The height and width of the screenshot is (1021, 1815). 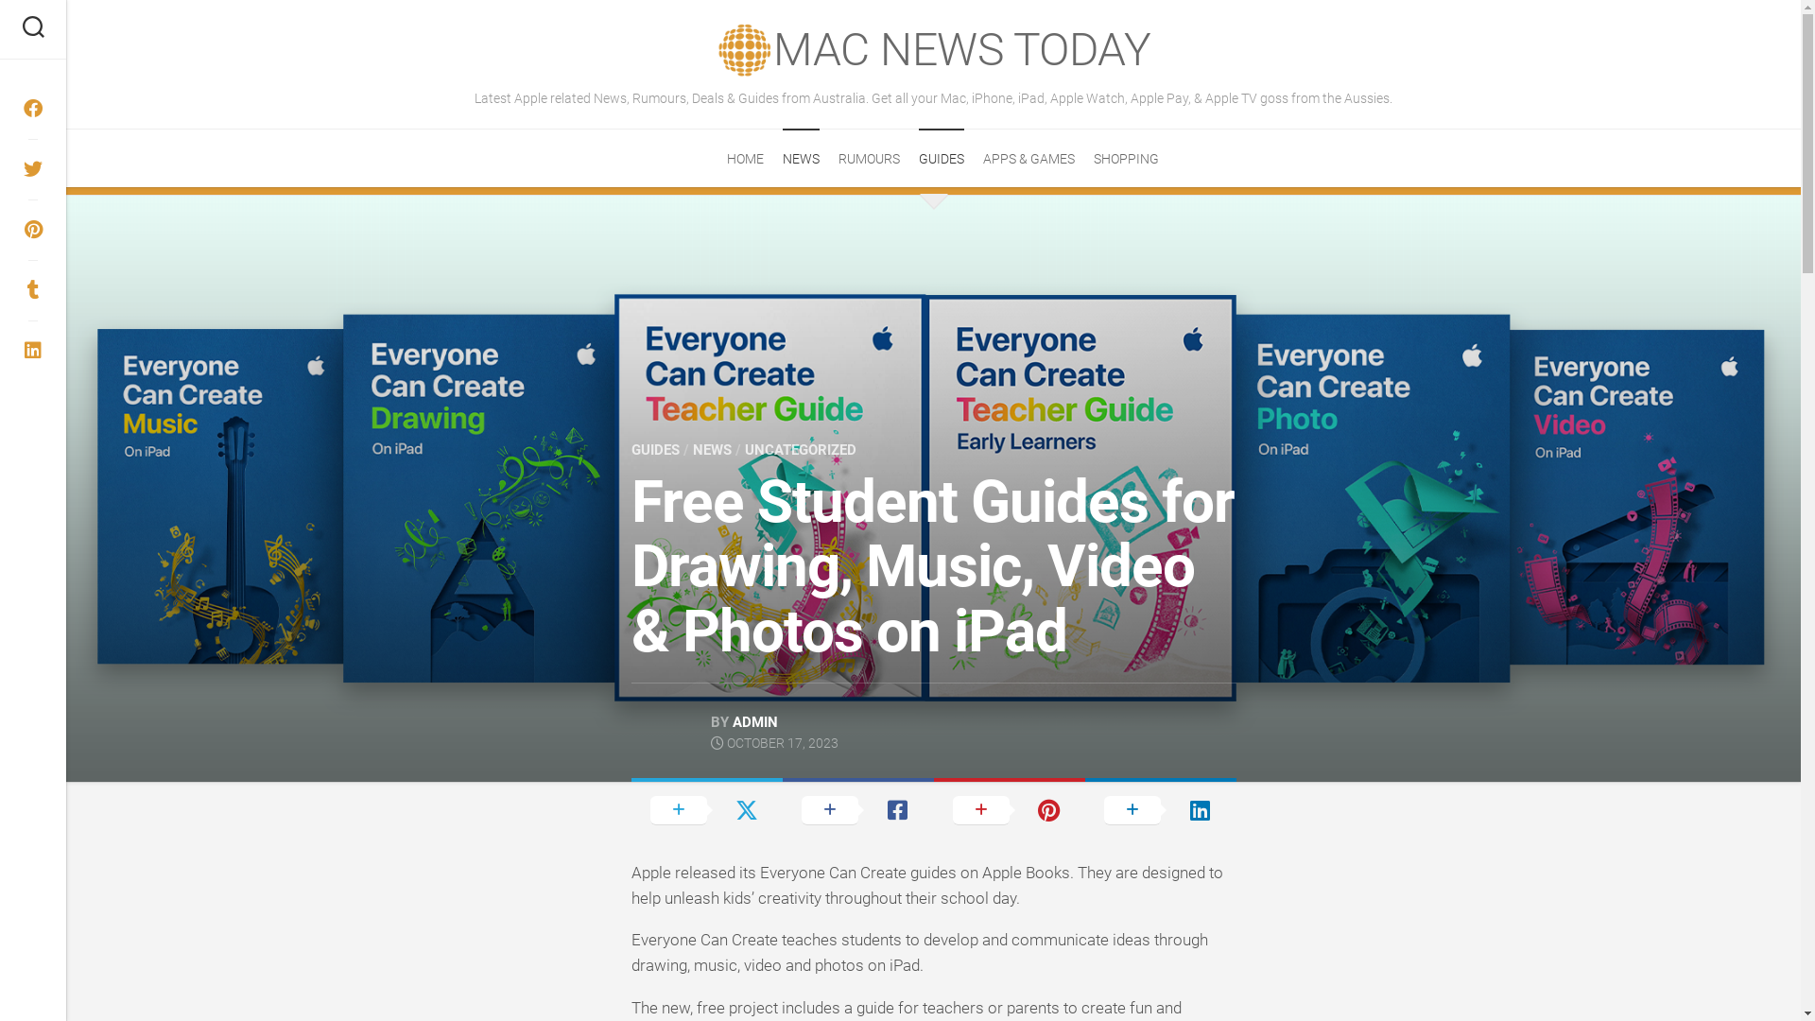 What do you see at coordinates (802, 159) in the screenshot?
I see `NEWS` at bounding box center [802, 159].